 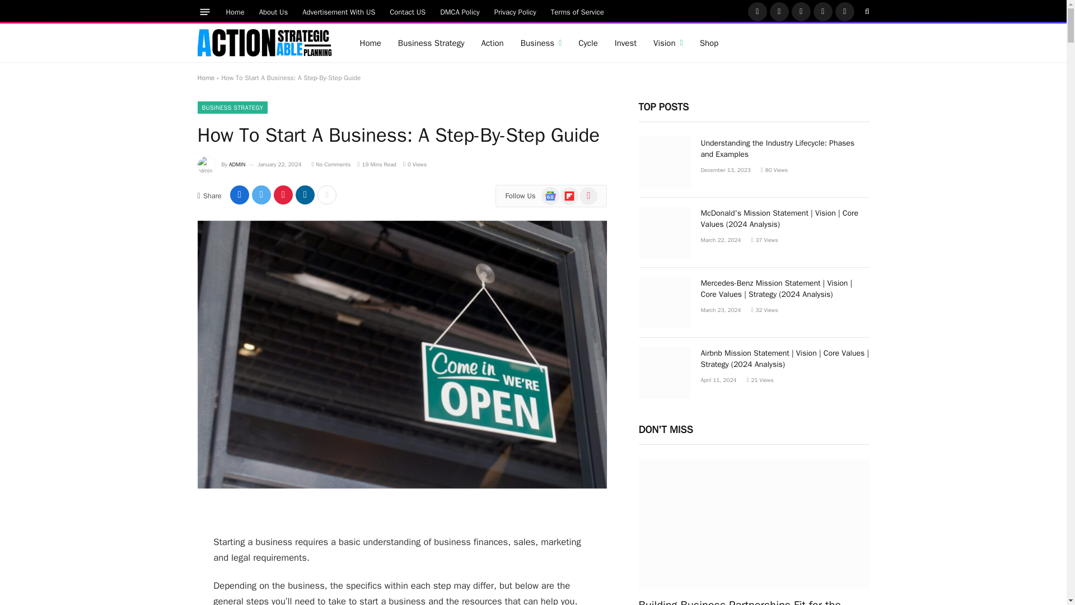 What do you see at coordinates (801, 11) in the screenshot?
I see `Instagram` at bounding box center [801, 11].